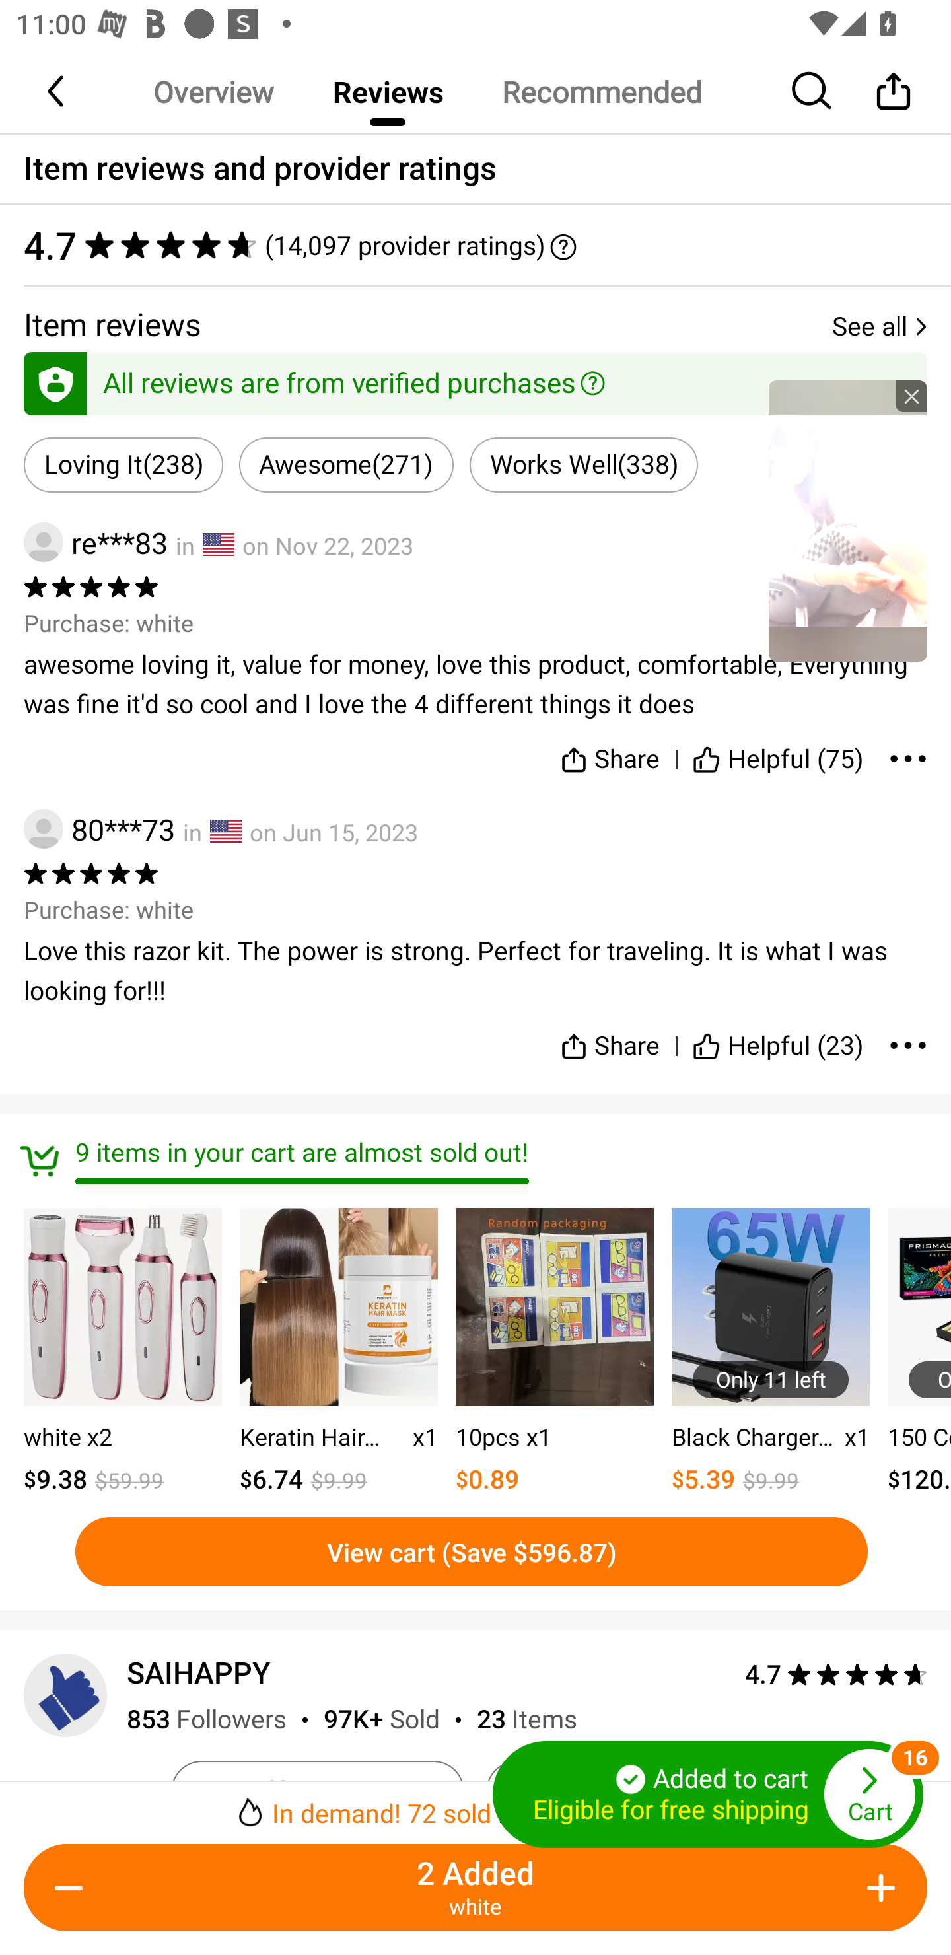 The width and height of the screenshot is (951, 1955). Describe the element at coordinates (213, 91) in the screenshot. I see `Overview` at that location.